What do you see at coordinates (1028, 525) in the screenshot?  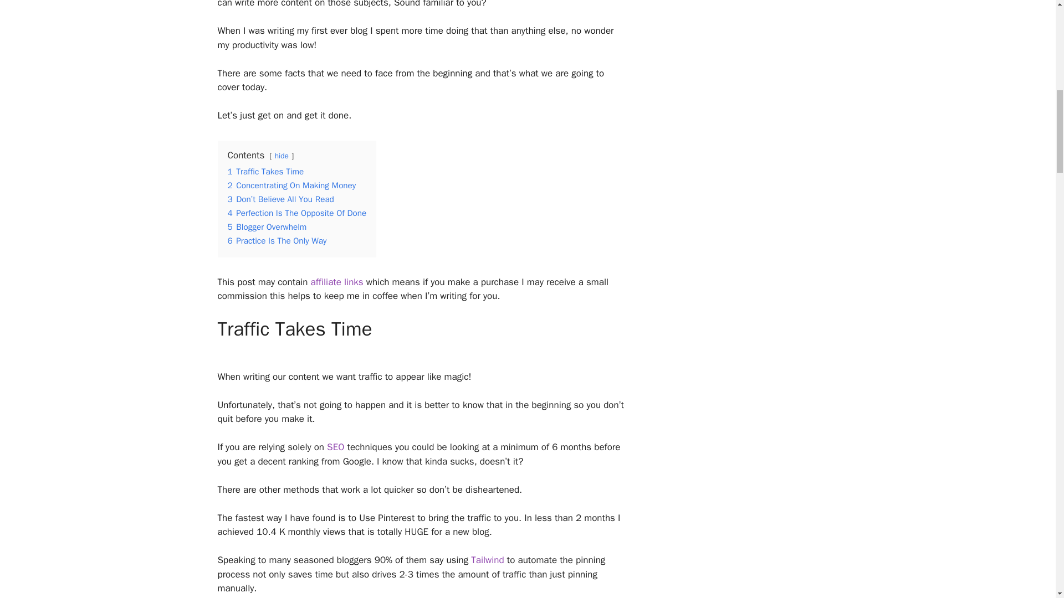 I see `Scroll back to top` at bounding box center [1028, 525].